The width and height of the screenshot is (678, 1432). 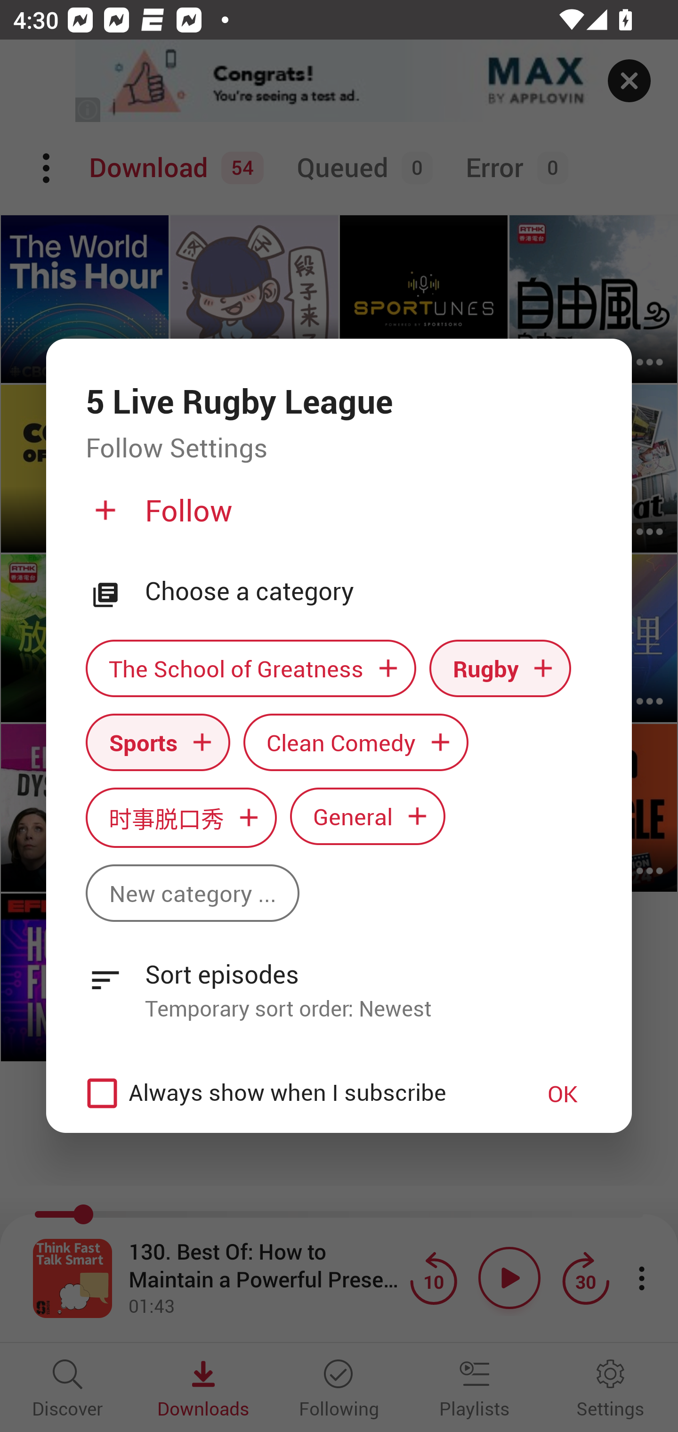 I want to click on Rugby, so click(x=500, y=668).